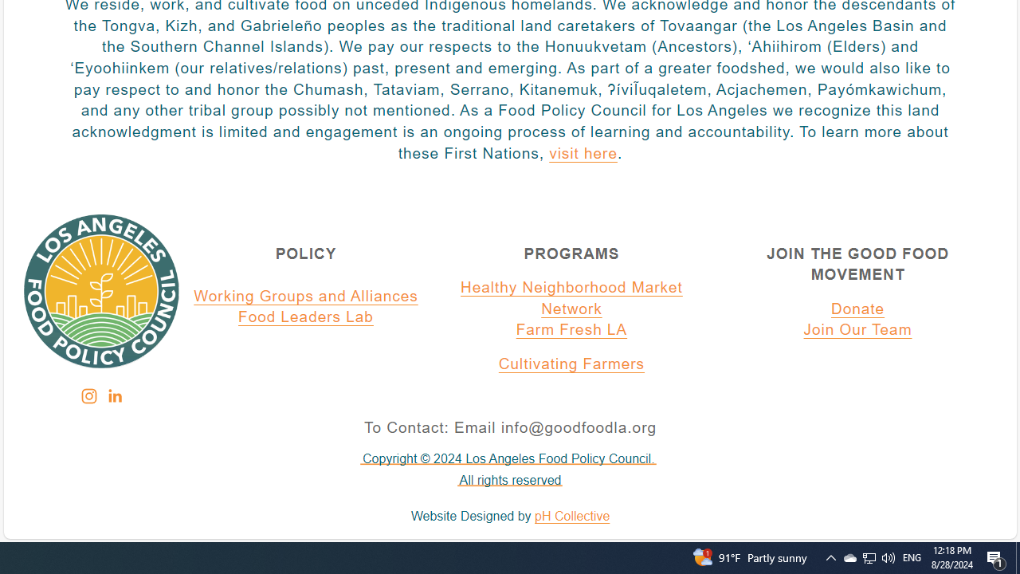 The width and height of the screenshot is (1020, 574). What do you see at coordinates (571, 364) in the screenshot?
I see `Cultivating Farmers ` at bounding box center [571, 364].